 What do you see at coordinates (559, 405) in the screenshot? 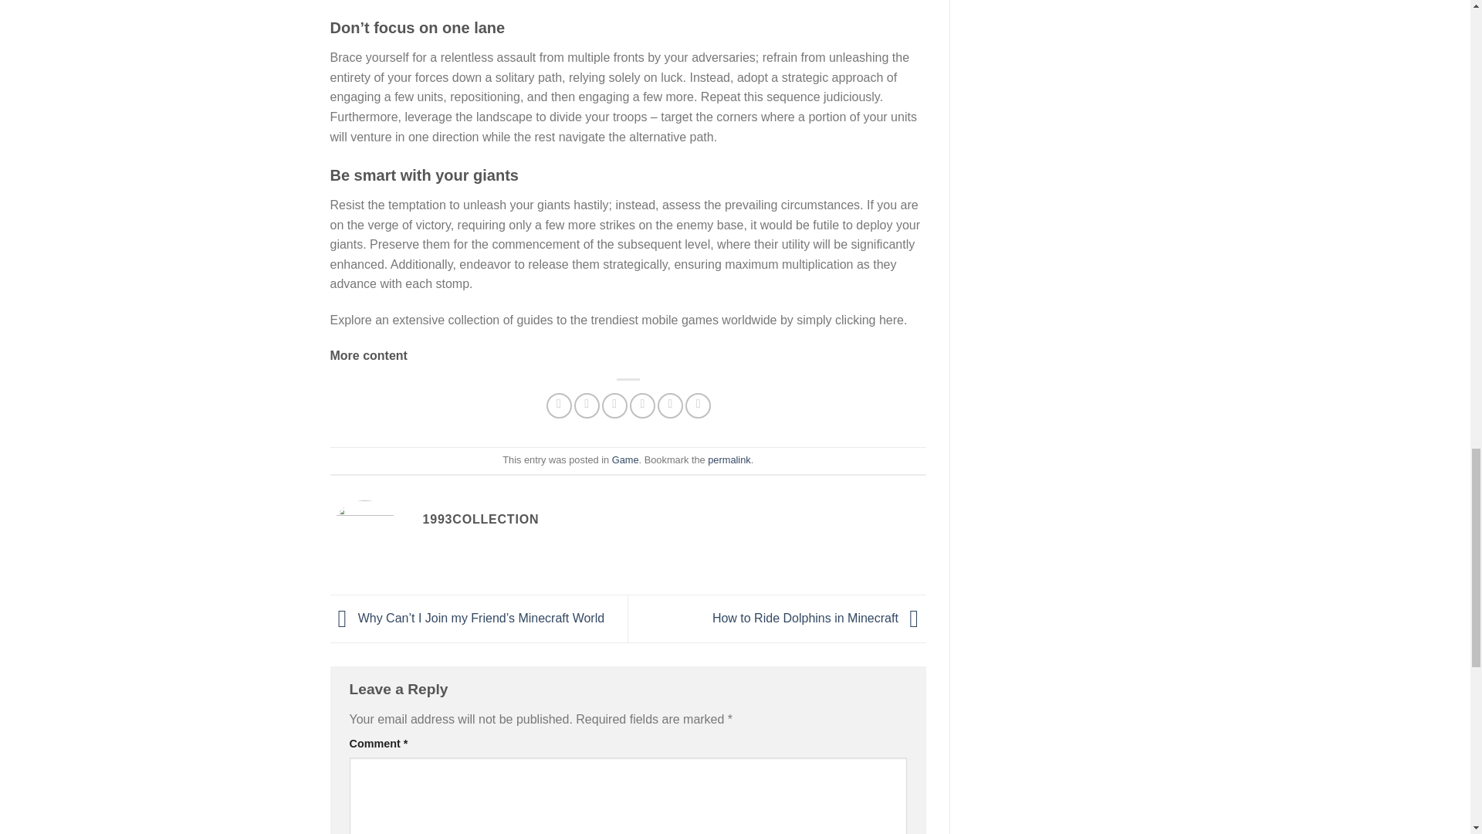
I see `Share on Facebook` at bounding box center [559, 405].